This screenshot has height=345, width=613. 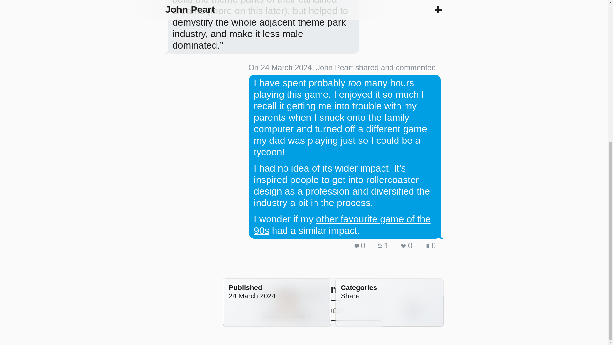 I want to click on John Peart, so click(x=335, y=67).